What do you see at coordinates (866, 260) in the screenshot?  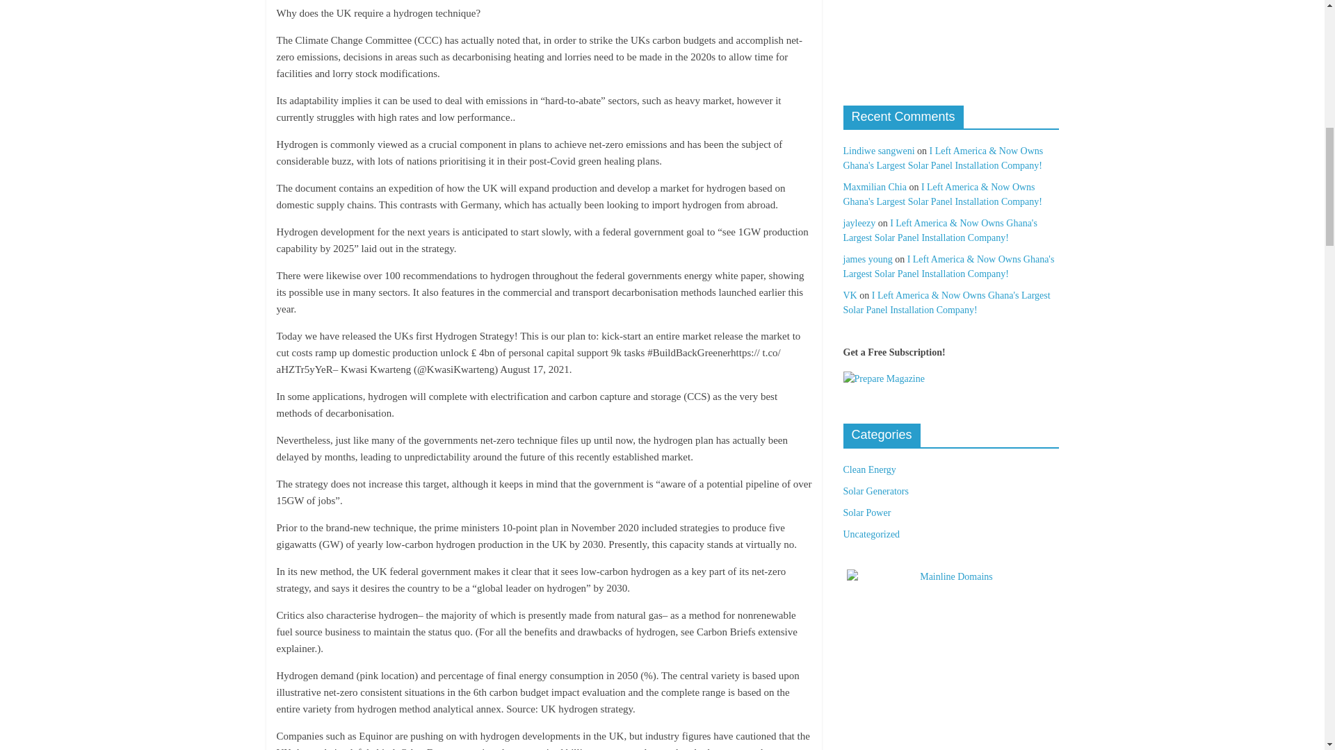 I see `james young` at bounding box center [866, 260].